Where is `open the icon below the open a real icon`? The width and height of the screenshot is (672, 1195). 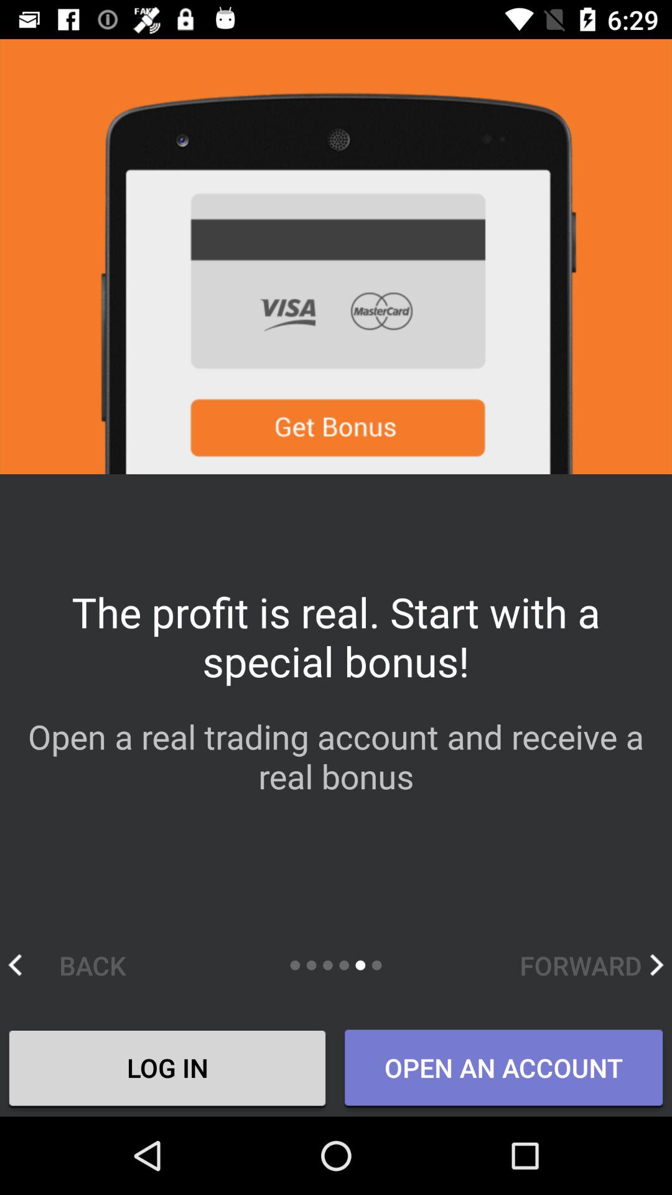
open the icon below the open a real icon is located at coordinates (80, 965).